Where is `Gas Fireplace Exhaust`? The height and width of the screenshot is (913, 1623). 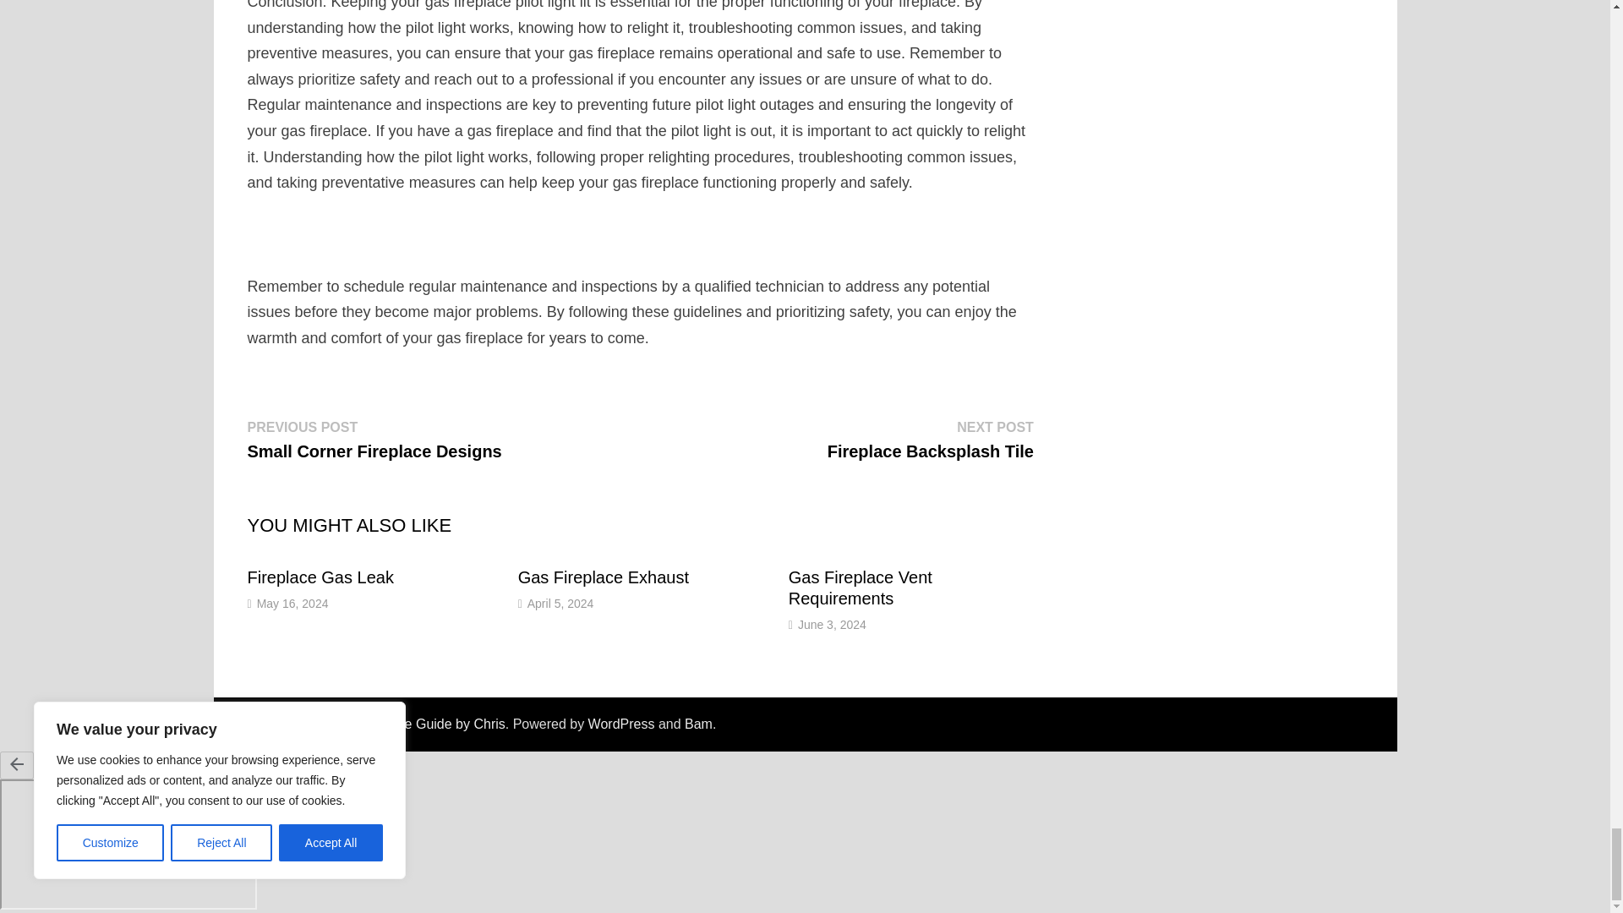
Gas Fireplace Exhaust is located at coordinates (560, 604).